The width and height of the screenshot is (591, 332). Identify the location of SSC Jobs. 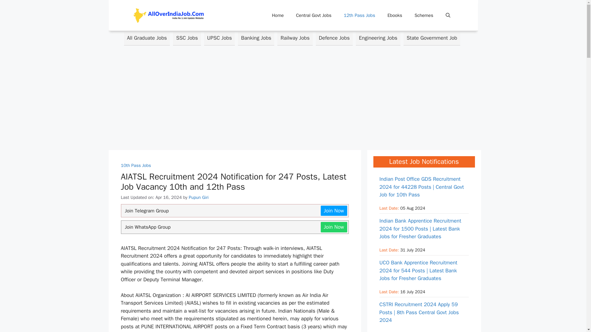
(187, 38).